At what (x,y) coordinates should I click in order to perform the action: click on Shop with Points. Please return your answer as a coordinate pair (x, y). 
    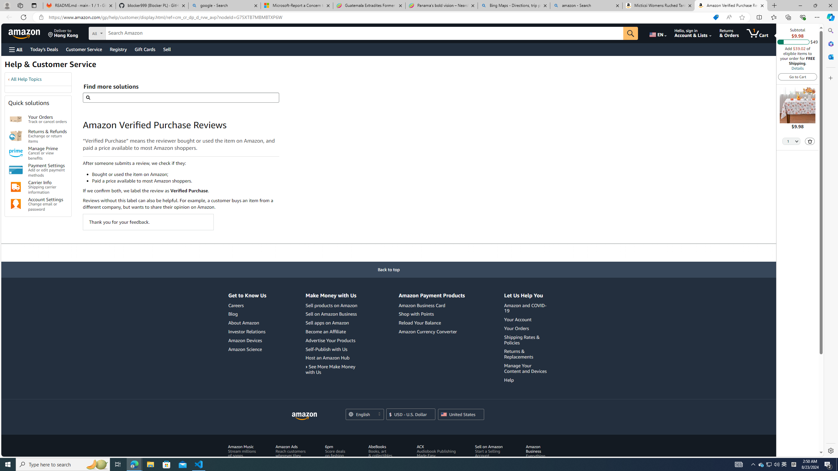
    Looking at the image, I should click on (431, 314).